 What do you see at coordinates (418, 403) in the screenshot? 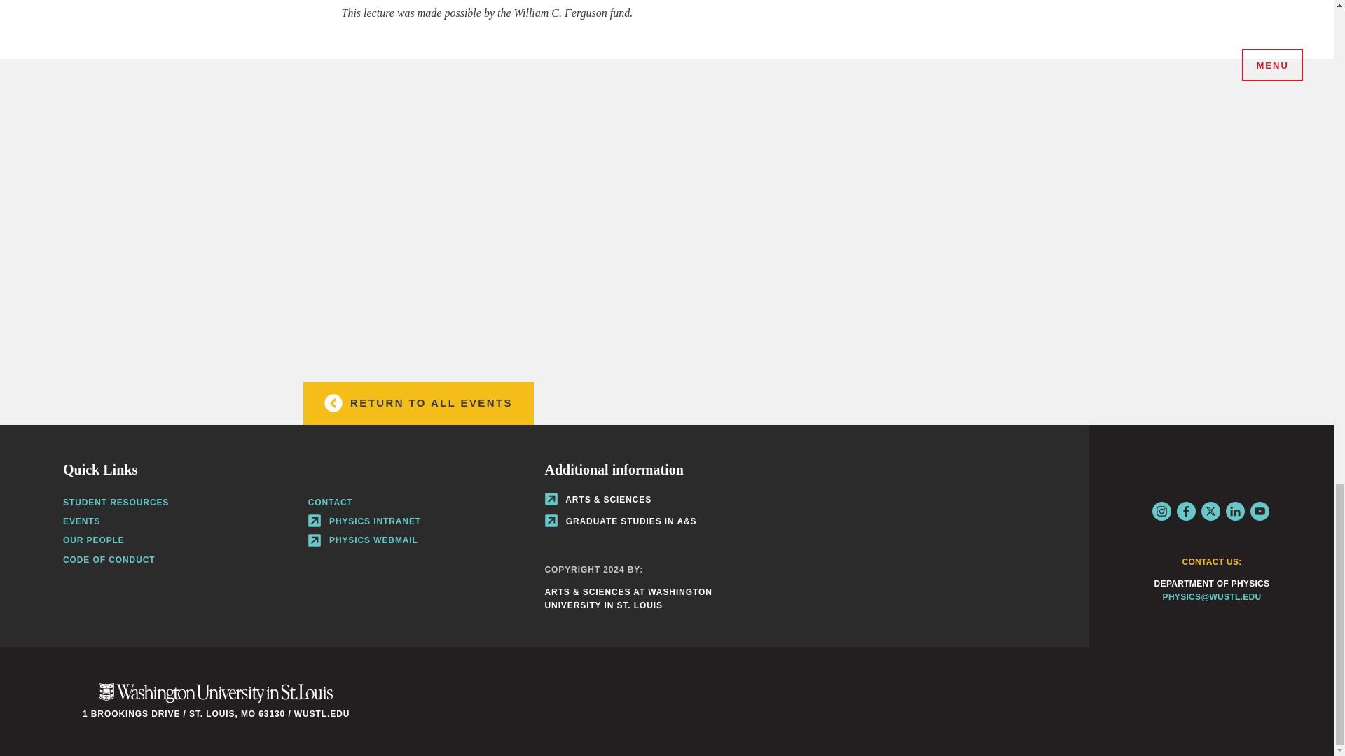
I see `Return to All Events` at bounding box center [418, 403].